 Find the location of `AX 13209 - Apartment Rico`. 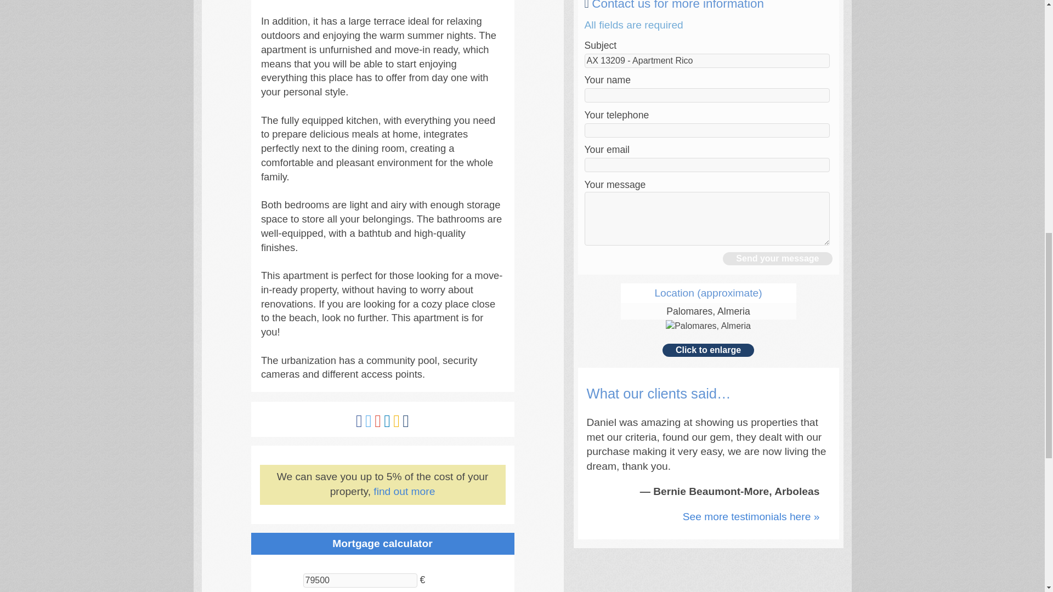

AX 13209 - Apartment Rico is located at coordinates (706, 61).